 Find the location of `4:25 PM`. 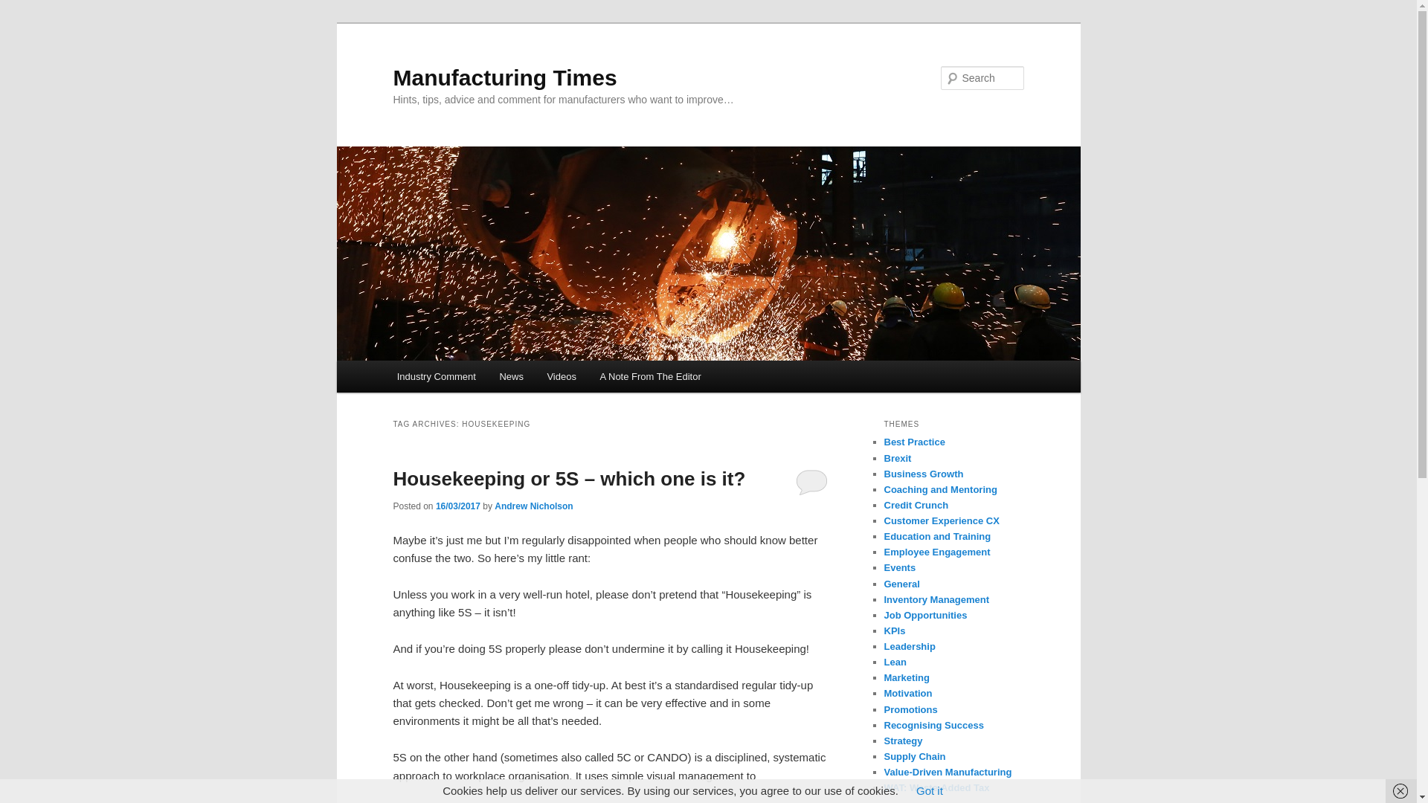

4:25 PM is located at coordinates (457, 506).